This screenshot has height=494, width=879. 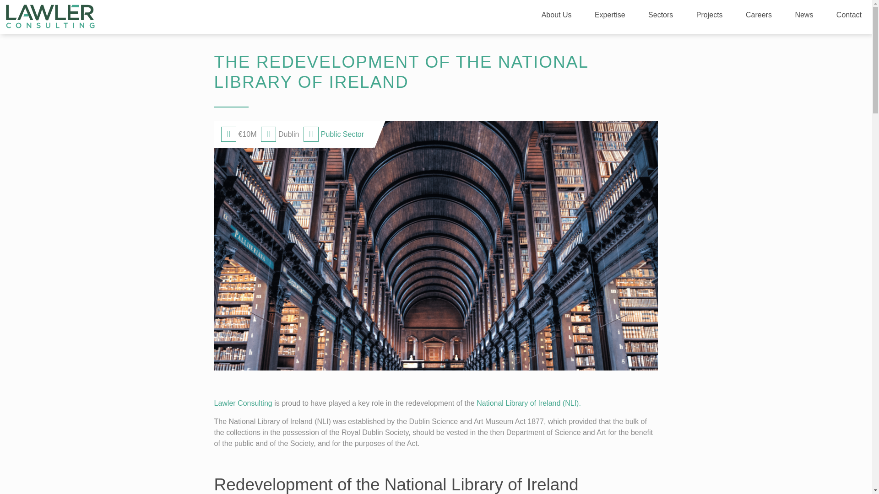 What do you see at coordinates (610, 16) in the screenshot?
I see `Expertise` at bounding box center [610, 16].